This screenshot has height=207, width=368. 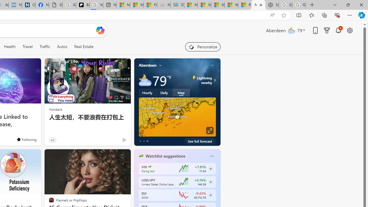 What do you see at coordinates (214, 80) in the screenshot?
I see `Class: weather-arrow-glyph` at bounding box center [214, 80].